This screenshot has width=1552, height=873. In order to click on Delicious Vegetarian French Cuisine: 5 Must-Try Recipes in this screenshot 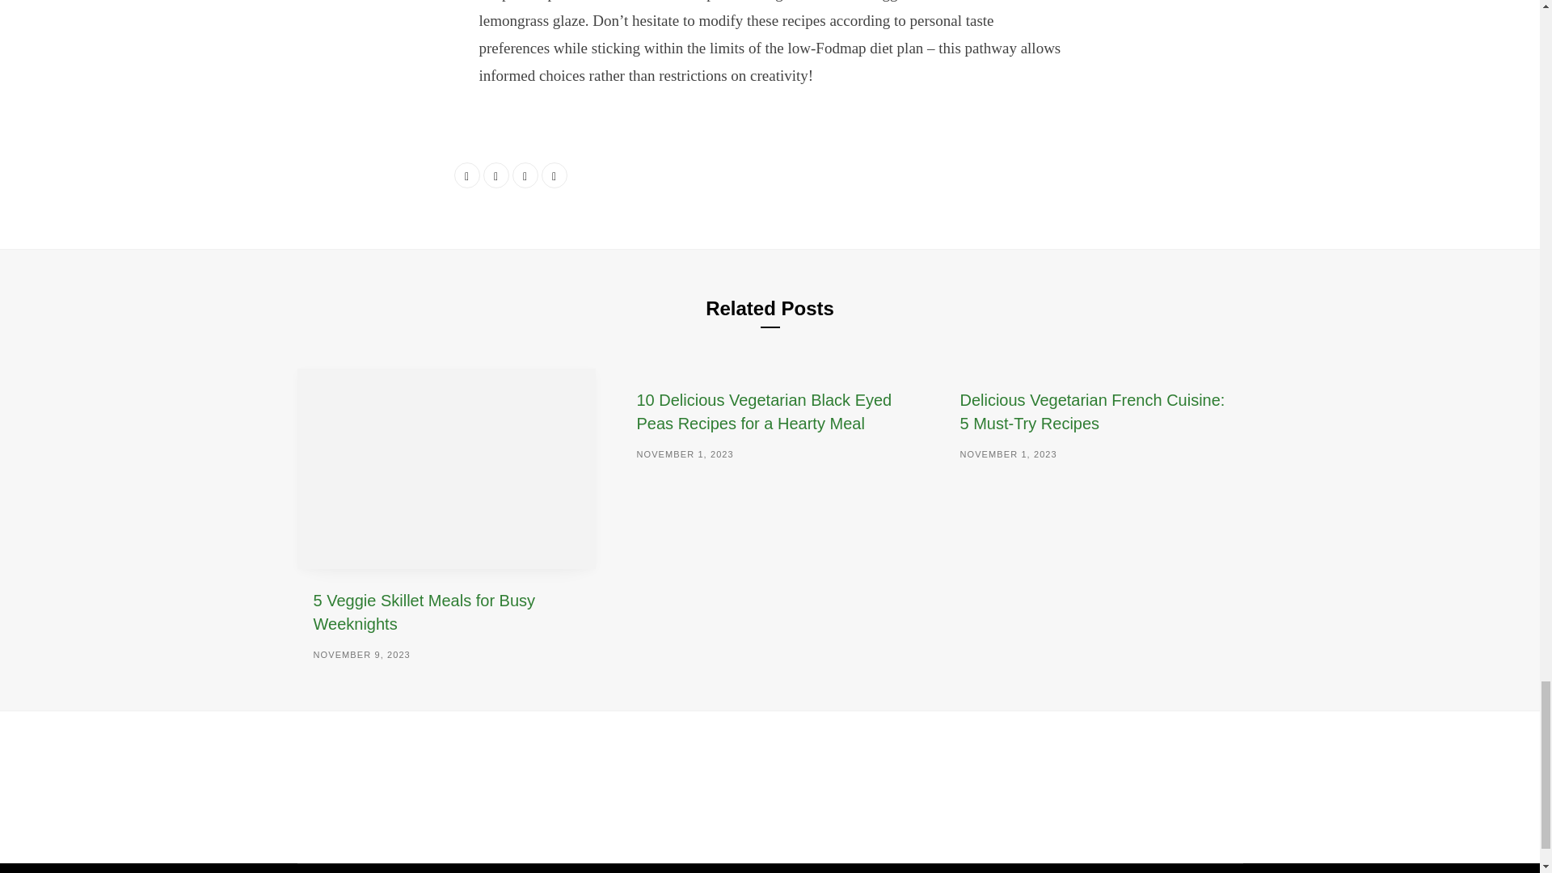, I will do `click(1091, 411)`.